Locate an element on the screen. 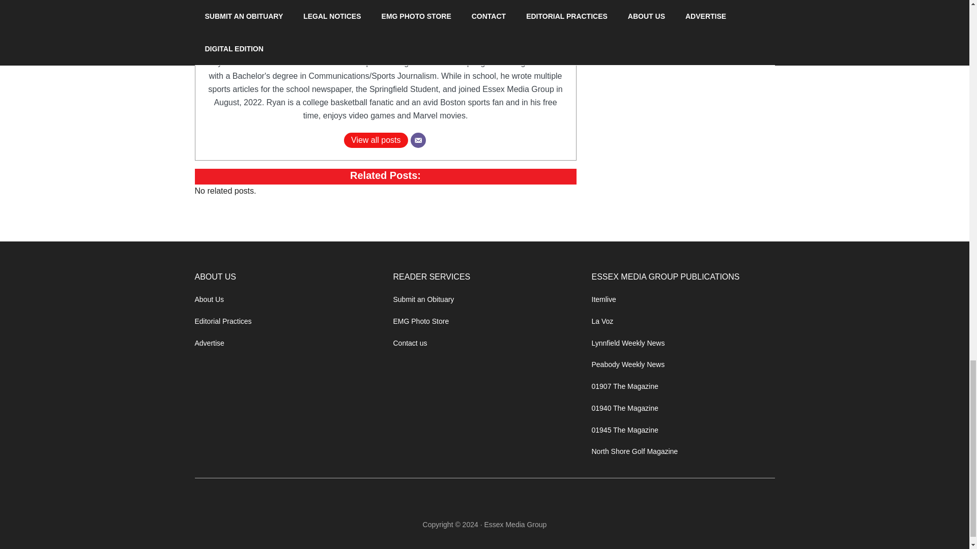 This screenshot has width=977, height=549. Advertise is located at coordinates (209, 343).